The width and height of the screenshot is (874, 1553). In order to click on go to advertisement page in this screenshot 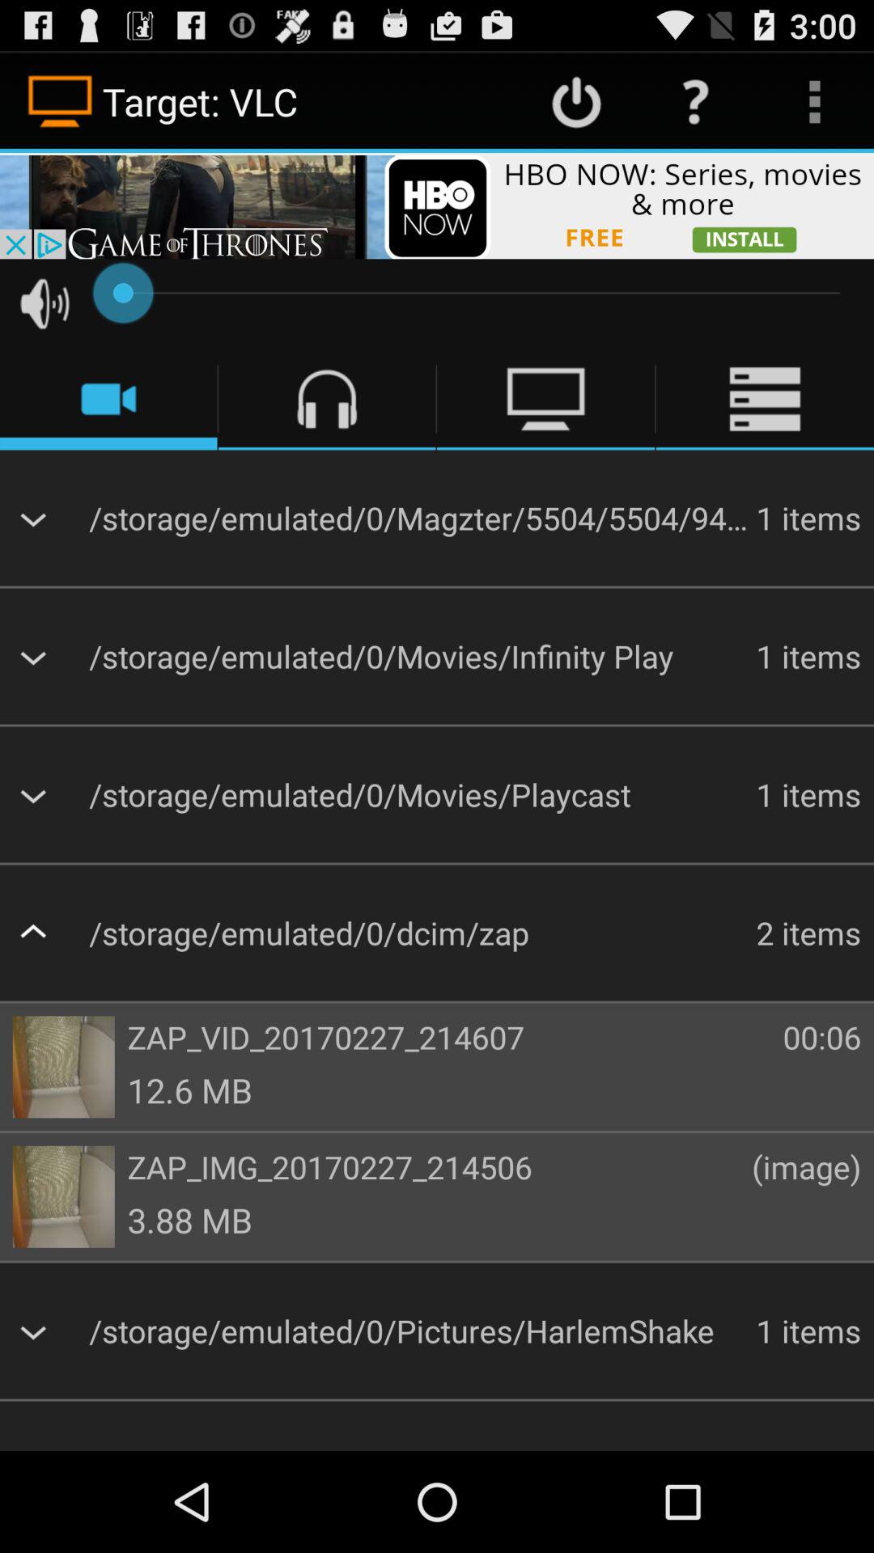, I will do `click(437, 205)`.